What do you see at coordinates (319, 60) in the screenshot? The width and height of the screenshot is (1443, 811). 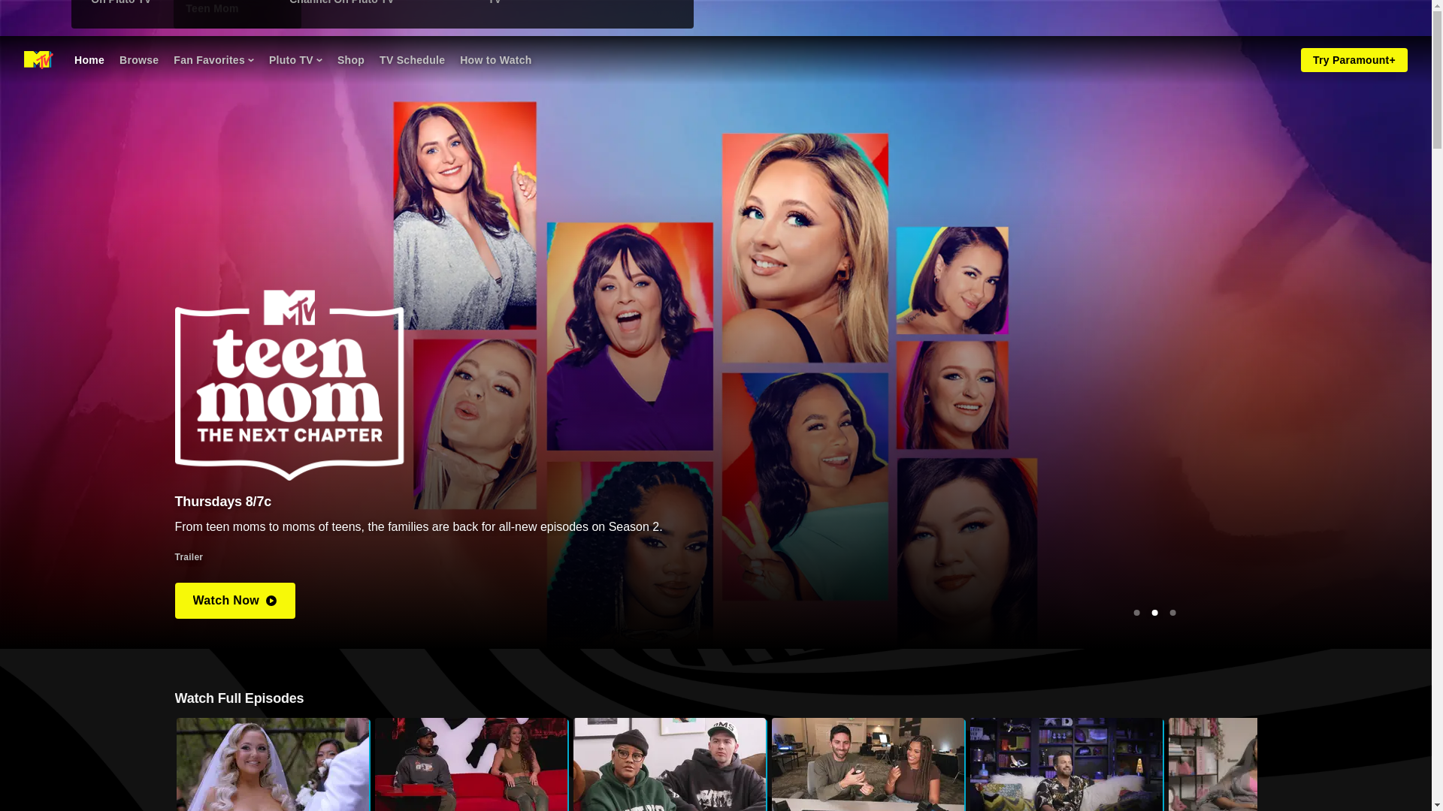 I see `Chevron-icon` at bounding box center [319, 60].